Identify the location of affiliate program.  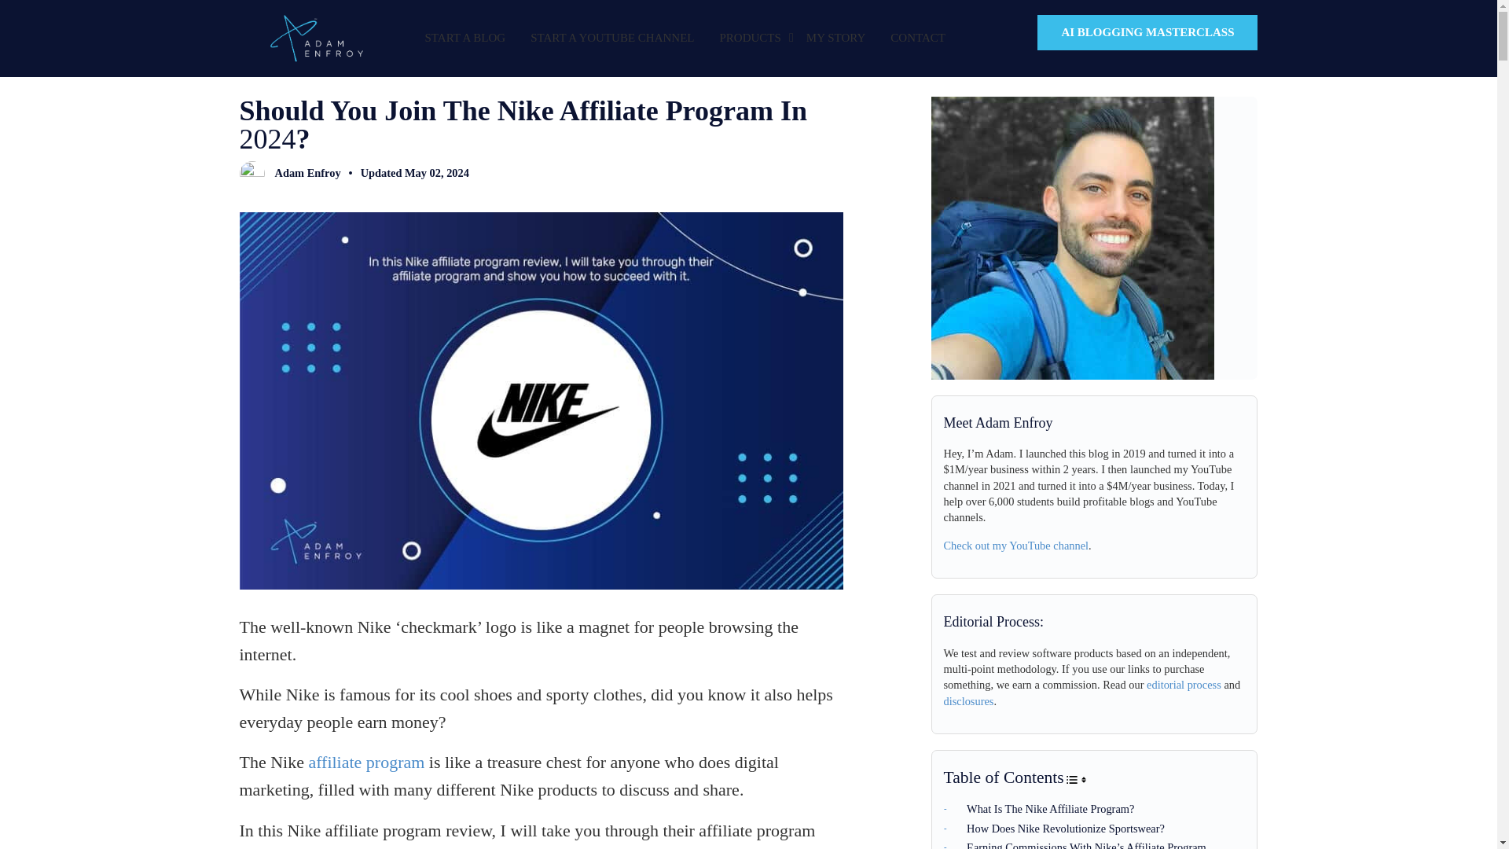
(365, 761).